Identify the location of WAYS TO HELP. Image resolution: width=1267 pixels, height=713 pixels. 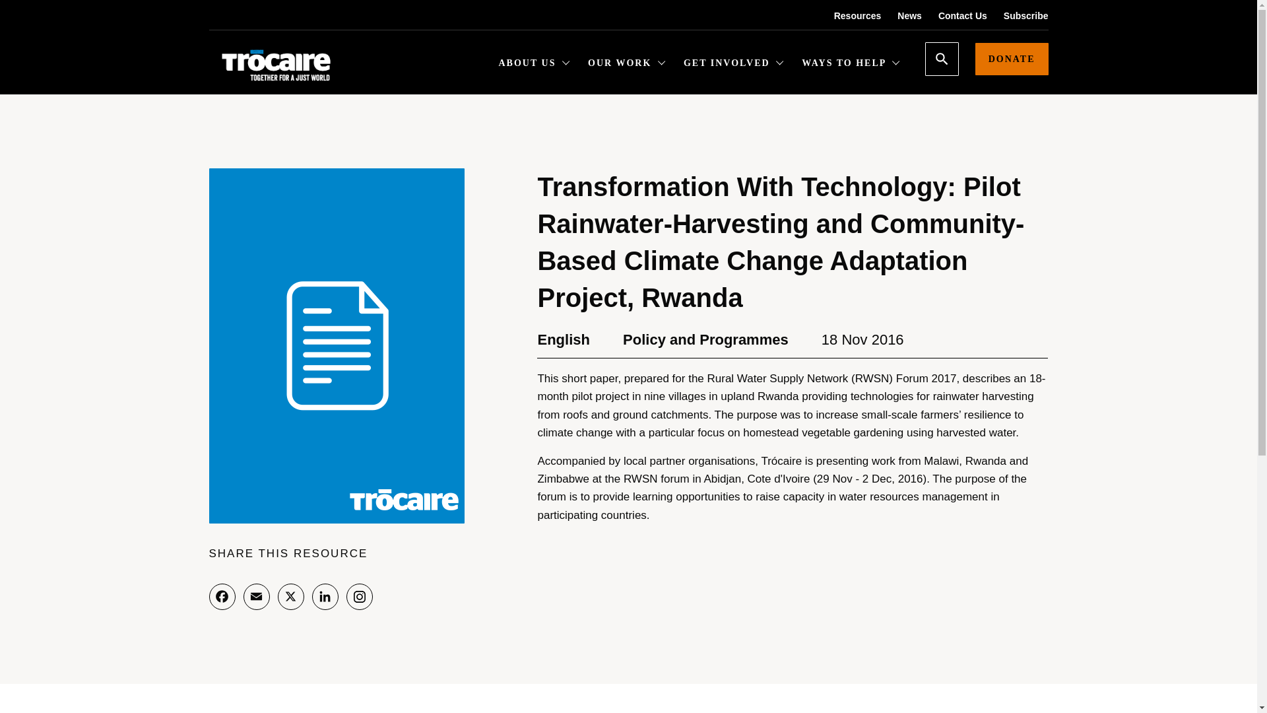
(851, 65).